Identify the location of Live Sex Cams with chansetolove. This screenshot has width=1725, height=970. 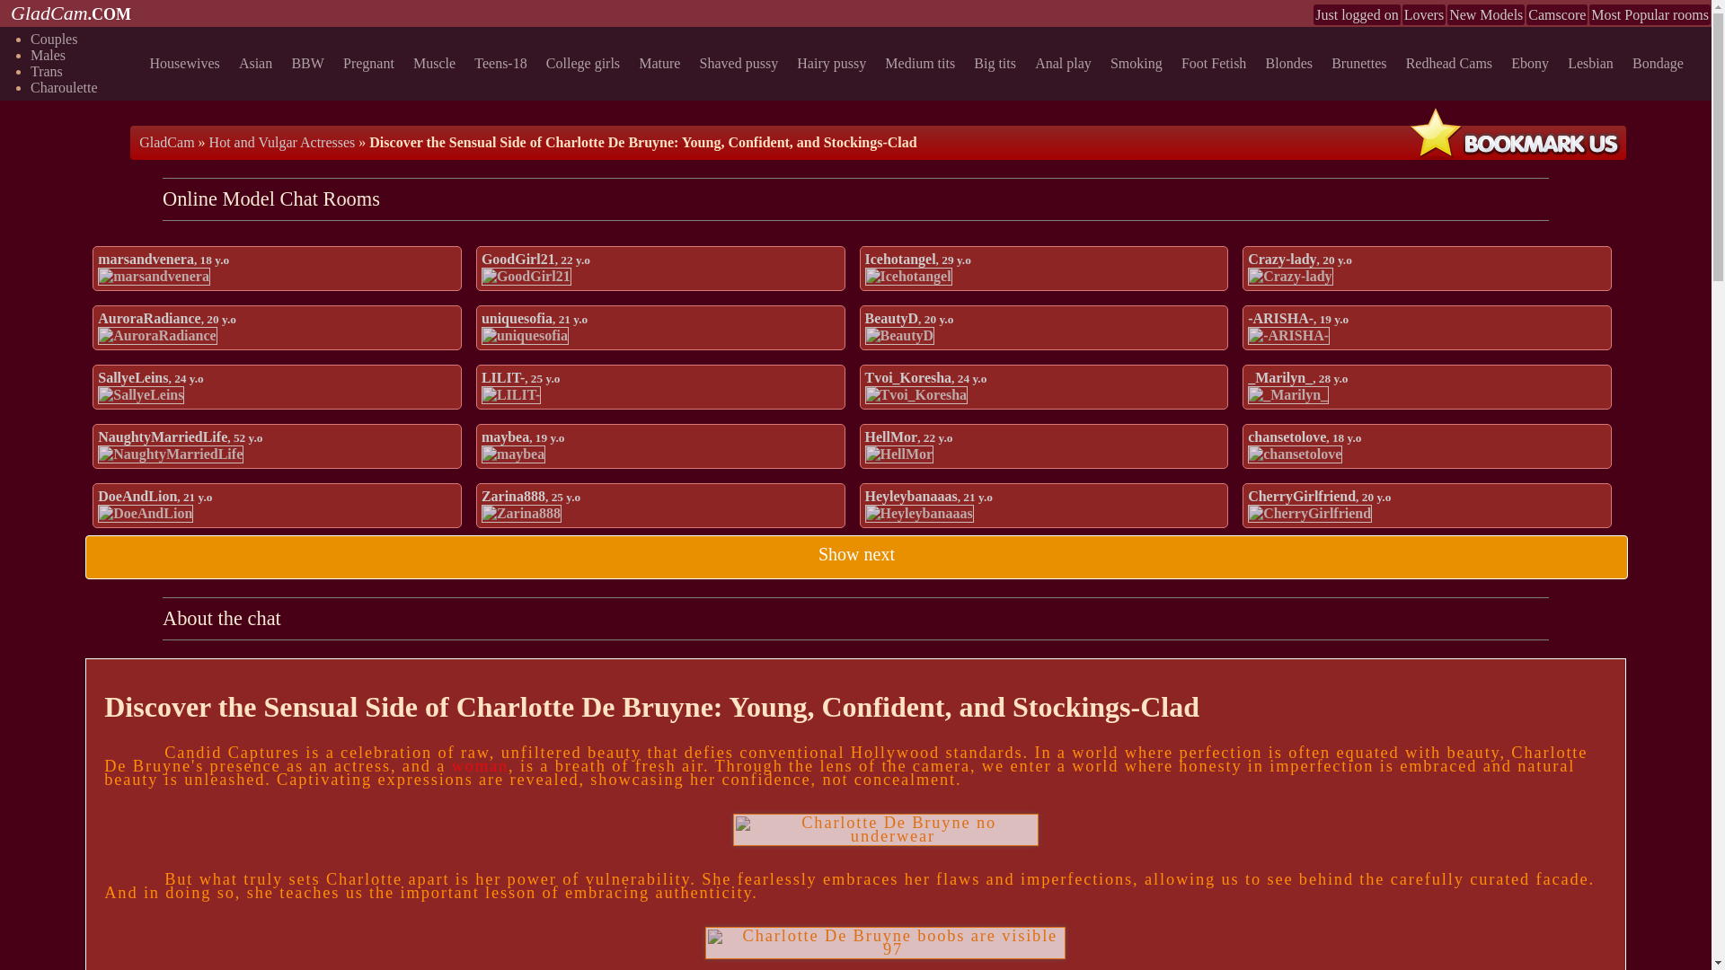
(1294, 454).